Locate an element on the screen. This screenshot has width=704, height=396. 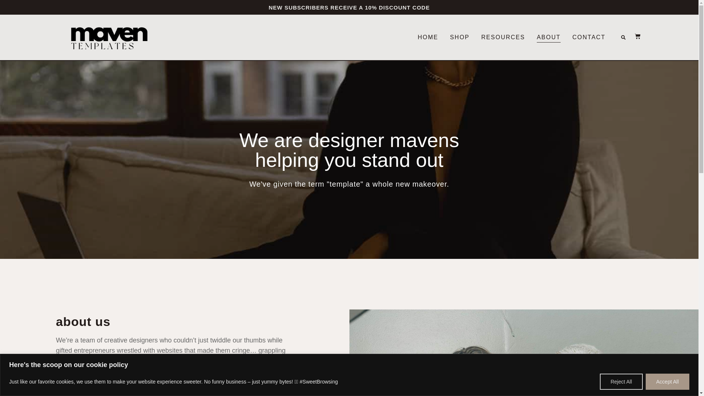
SHOP is located at coordinates (459, 37).